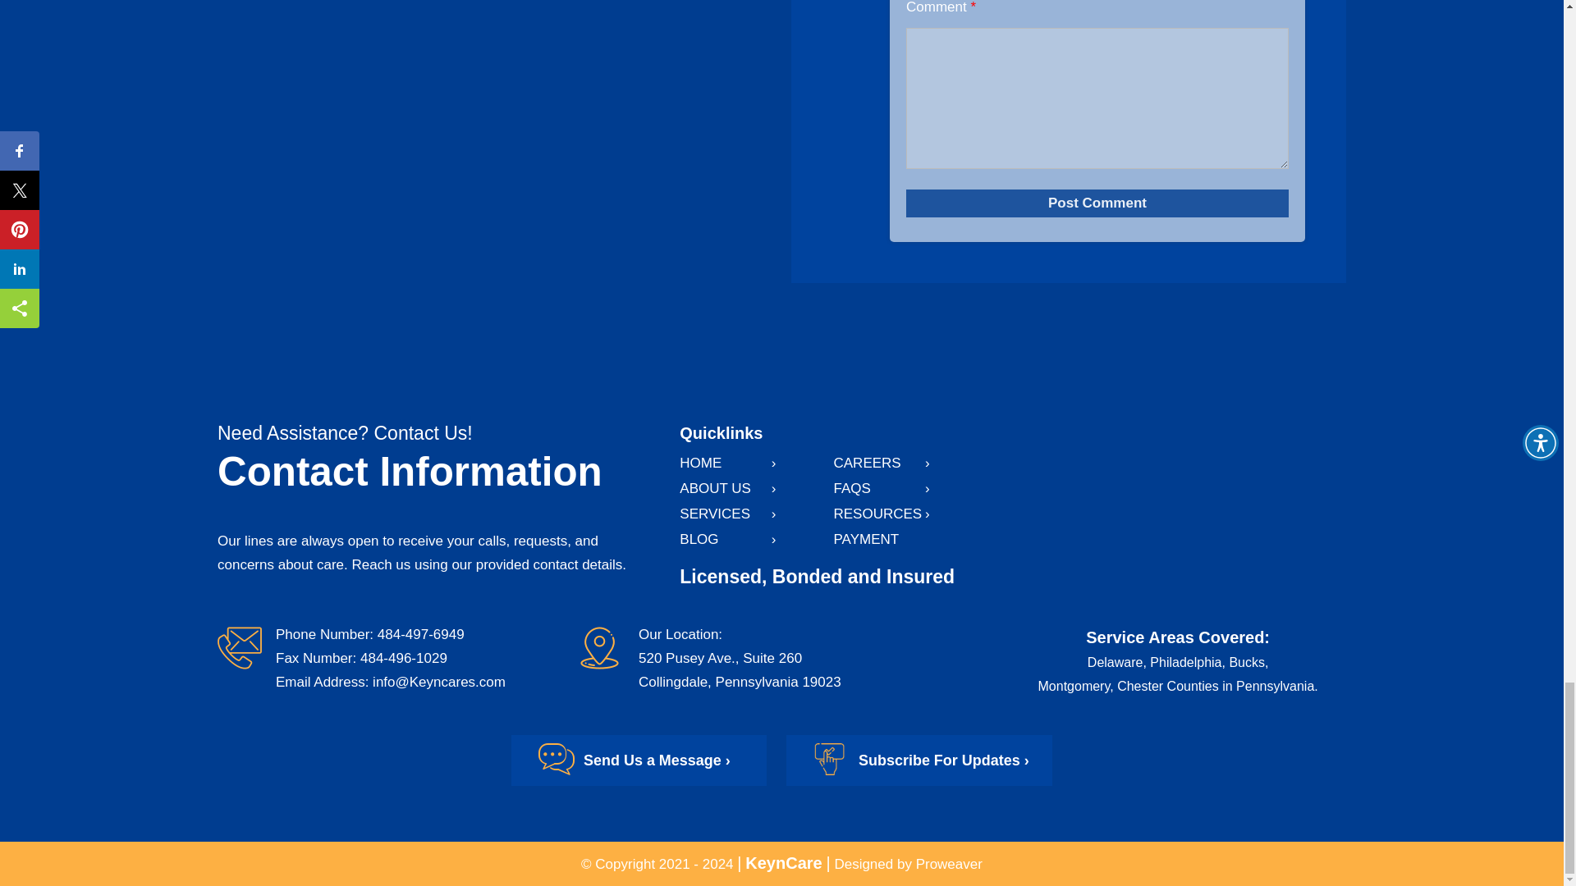 Image resolution: width=1576 pixels, height=886 pixels. Describe the element at coordinates (421, 634) in the screenshot. I see `484-497-6949` at that location.